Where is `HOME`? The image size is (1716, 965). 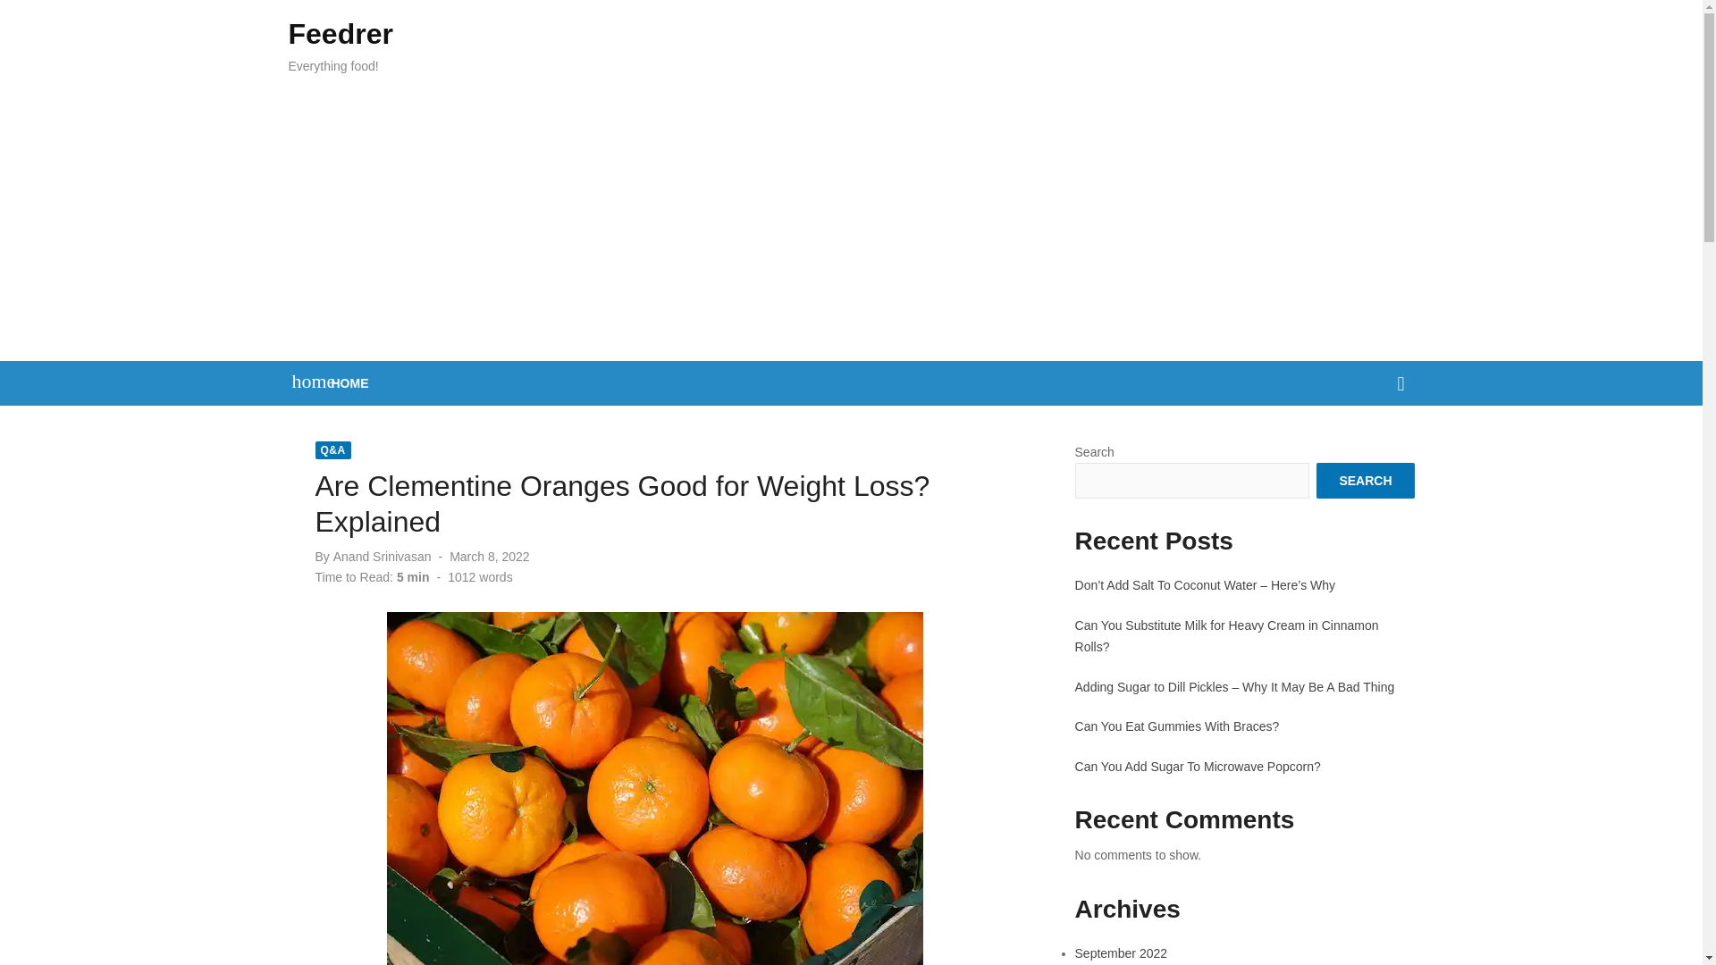 HOME is located at coordinates (349, 382).